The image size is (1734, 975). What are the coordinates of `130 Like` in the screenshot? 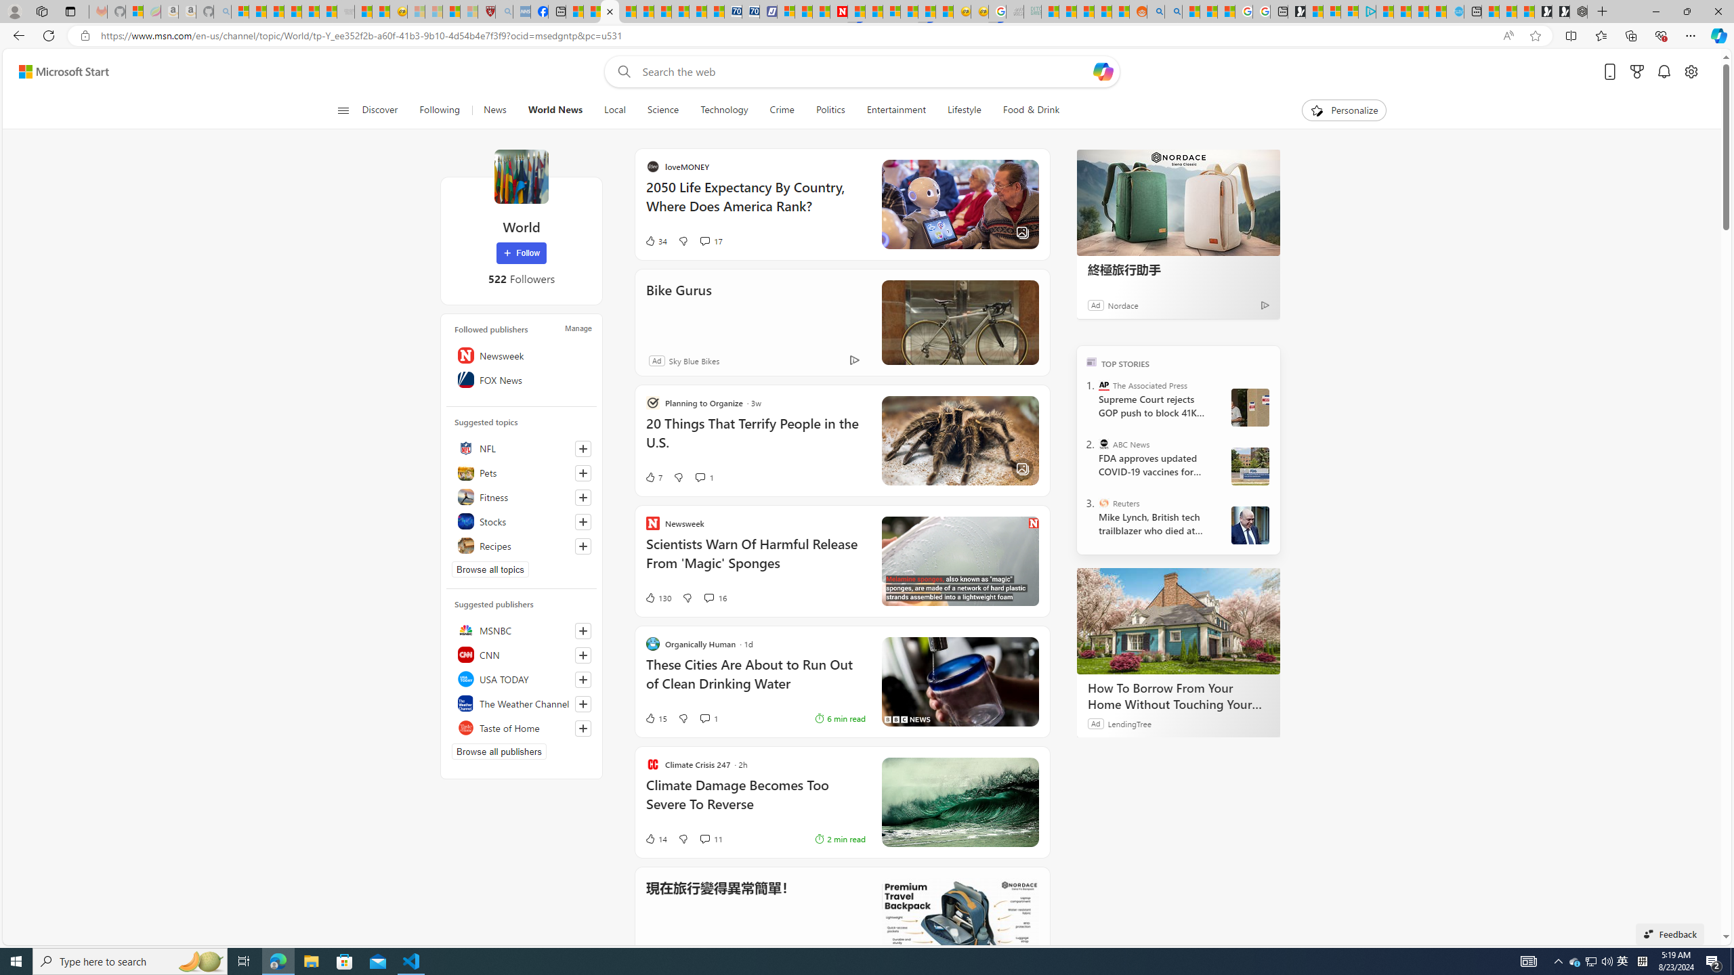 It's located at (657, 598).